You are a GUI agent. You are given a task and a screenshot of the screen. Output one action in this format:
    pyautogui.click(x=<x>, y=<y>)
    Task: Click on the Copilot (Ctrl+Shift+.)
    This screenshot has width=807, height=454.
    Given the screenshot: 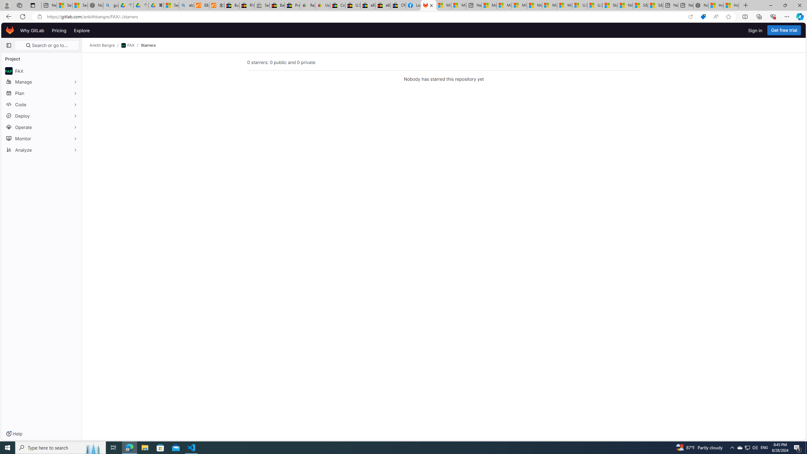 What is the action you would take?
    pyautogui.click(x=799, y=16)
    